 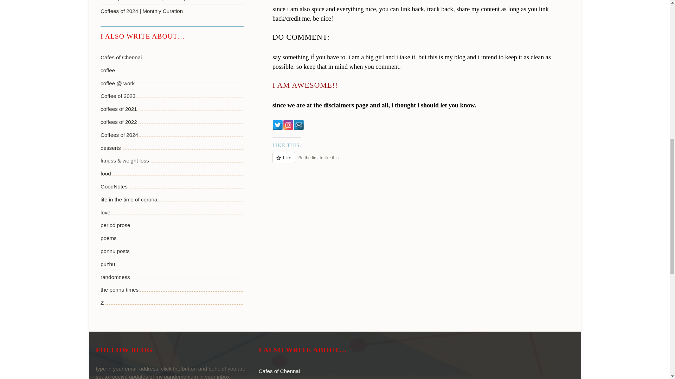 What do you see at coordinates (288, 125) in the screenshot?
I see `Instagram` at bounding box center [288, 125].